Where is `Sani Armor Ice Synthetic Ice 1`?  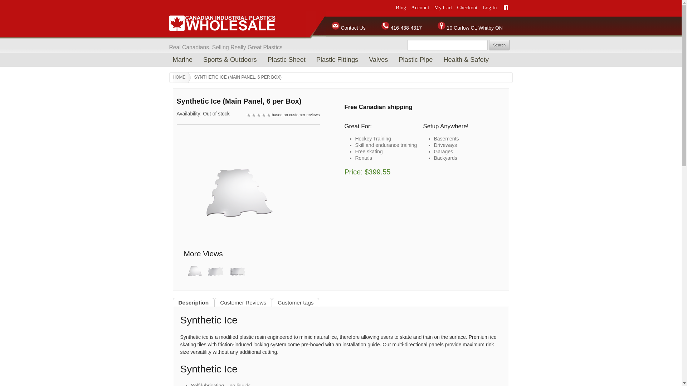
Sani Armor Ice Synthetic Ice 1 is located at coordinates (235, 192).